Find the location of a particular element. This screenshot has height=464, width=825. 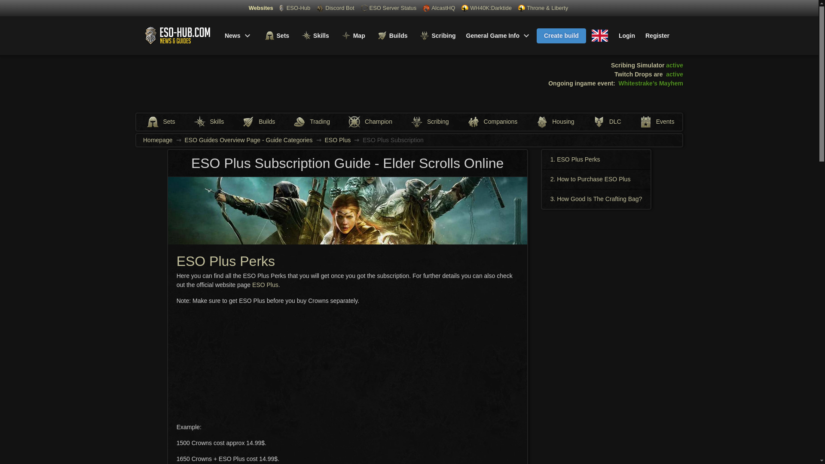

Skills is located at coordinates (314, 35).